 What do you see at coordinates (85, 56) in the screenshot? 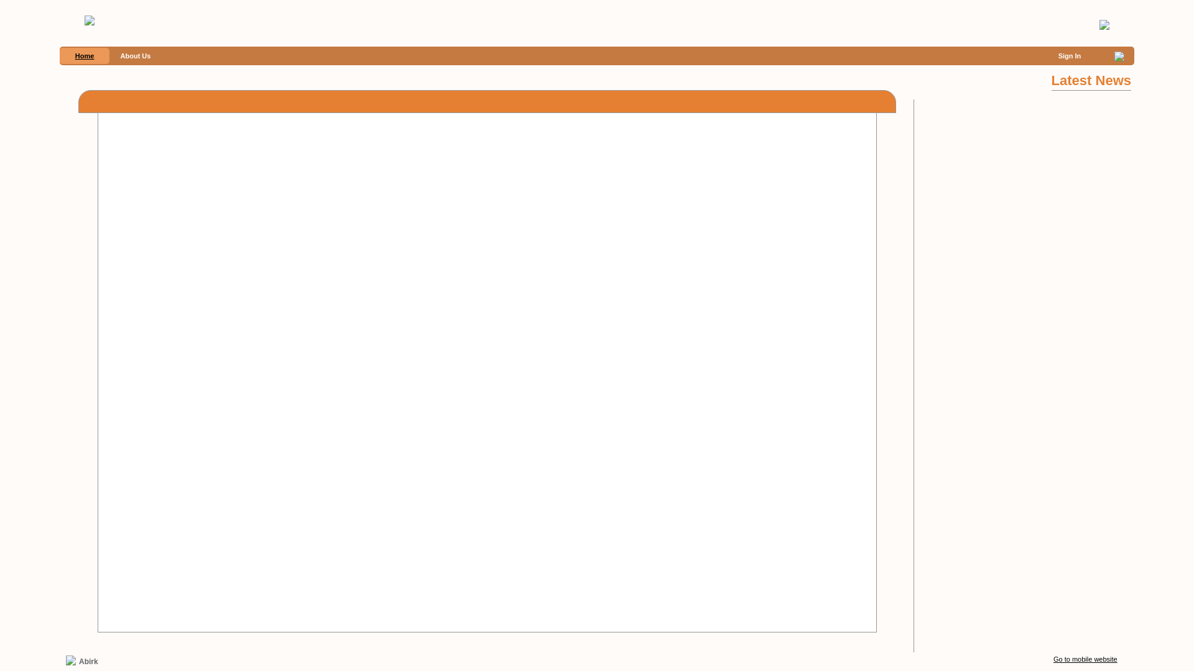
I see `Home` at bounding box center [85, 56].